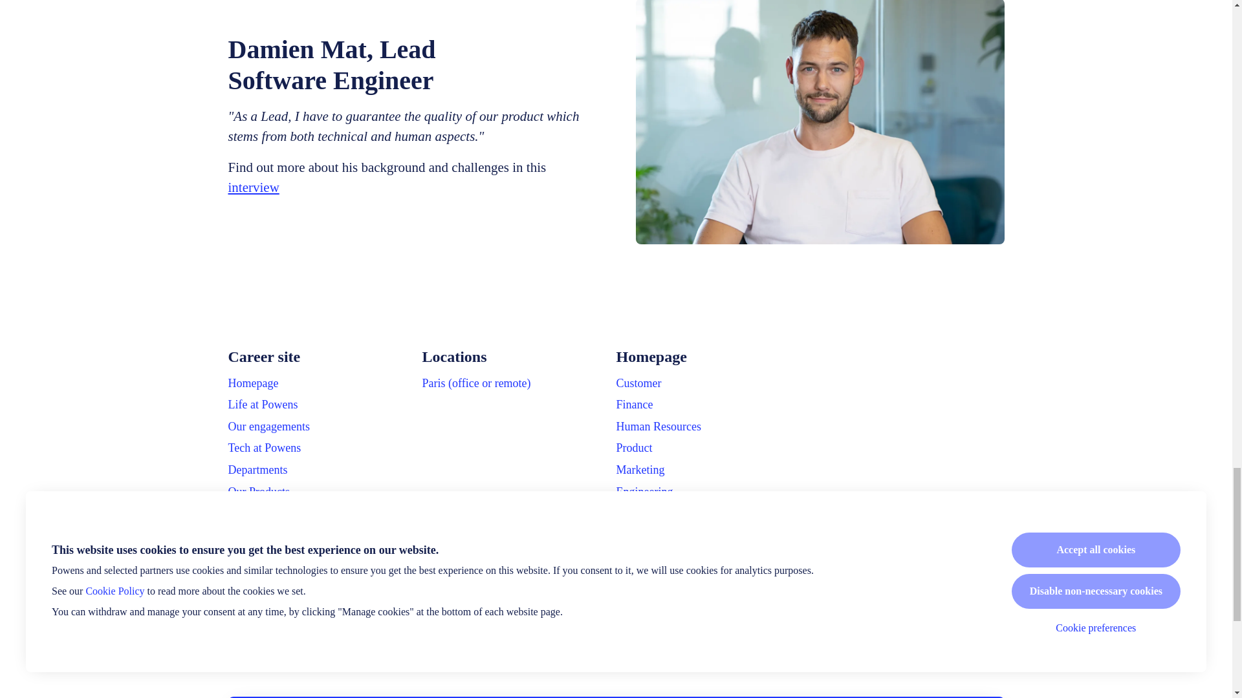 This screenshot has height=698, width=1242. I want to click on interview, so click(252, 187).